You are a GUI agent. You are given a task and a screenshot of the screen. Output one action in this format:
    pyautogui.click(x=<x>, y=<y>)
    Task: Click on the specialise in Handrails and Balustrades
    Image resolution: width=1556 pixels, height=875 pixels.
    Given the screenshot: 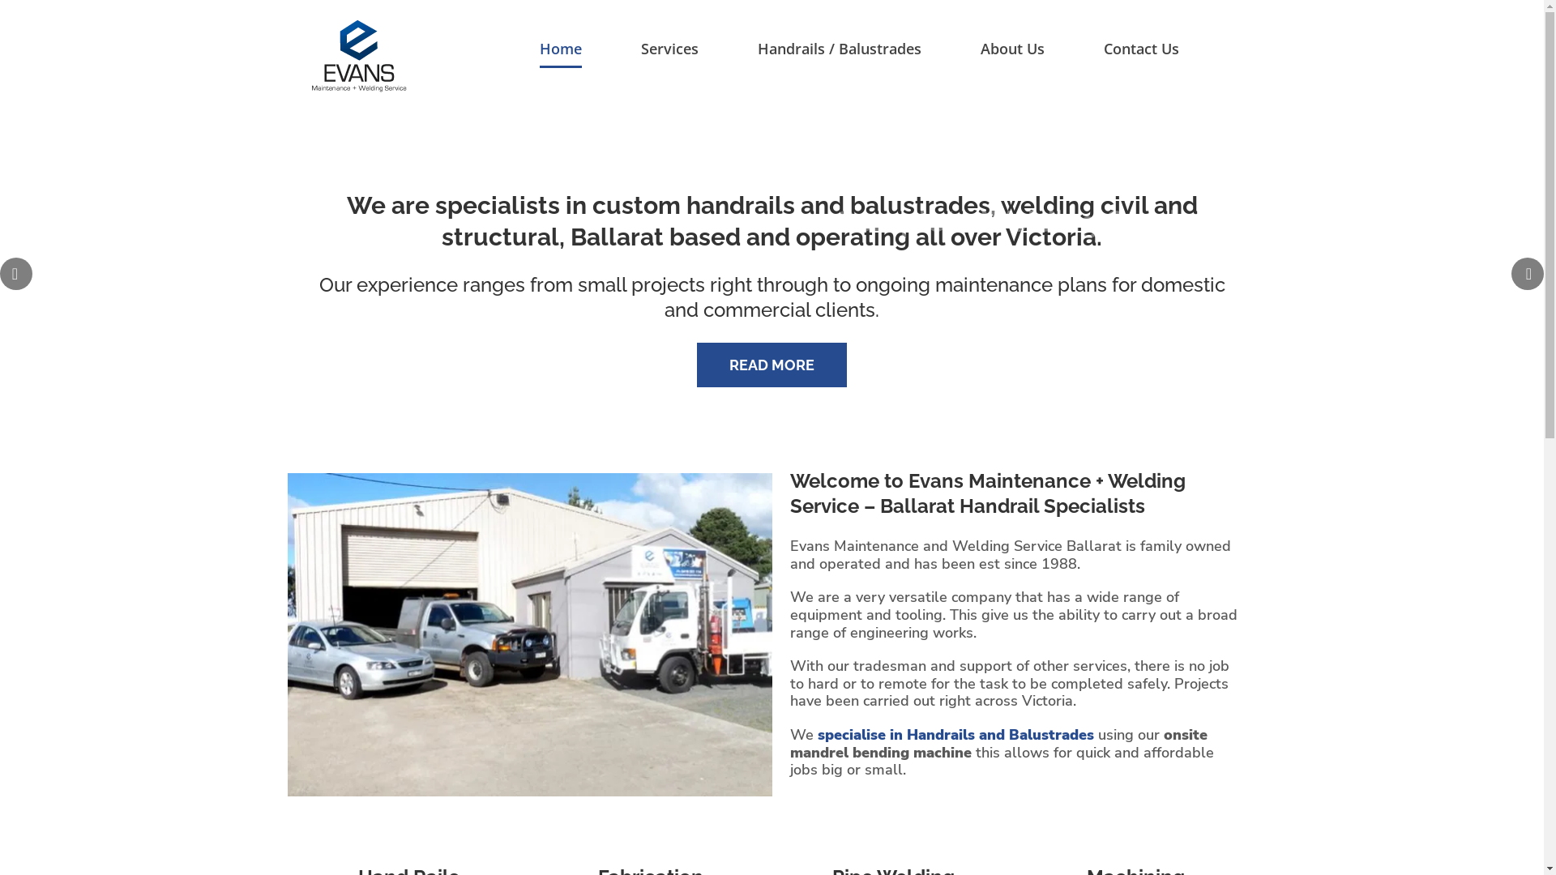 What is the action you would take?
    pyautogui.click(x=956, y=735)
    